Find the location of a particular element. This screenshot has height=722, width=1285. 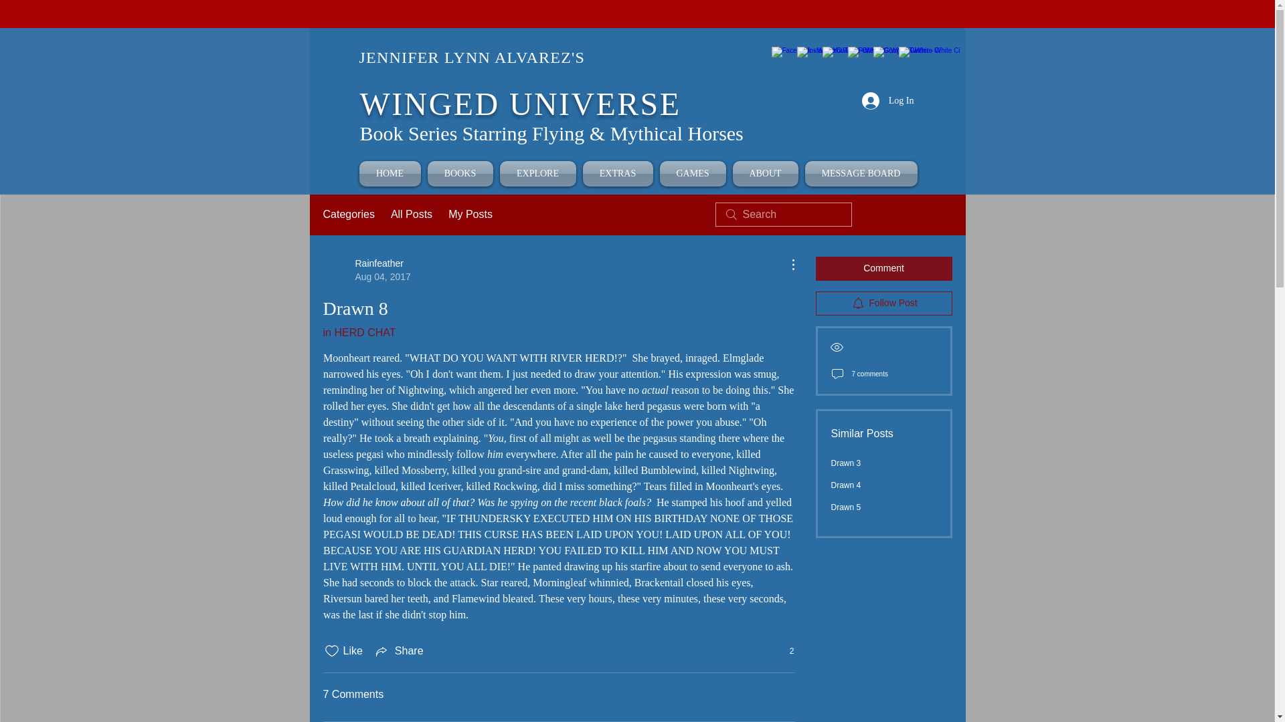

HOME is located at coordinates (391, 173).